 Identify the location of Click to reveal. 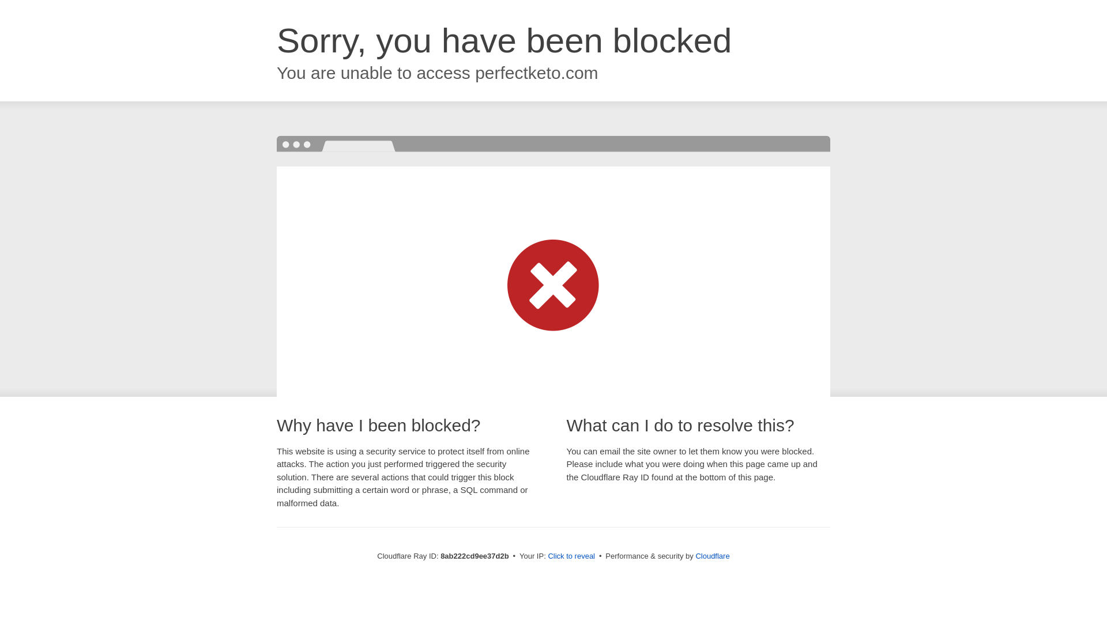
(571, 556).